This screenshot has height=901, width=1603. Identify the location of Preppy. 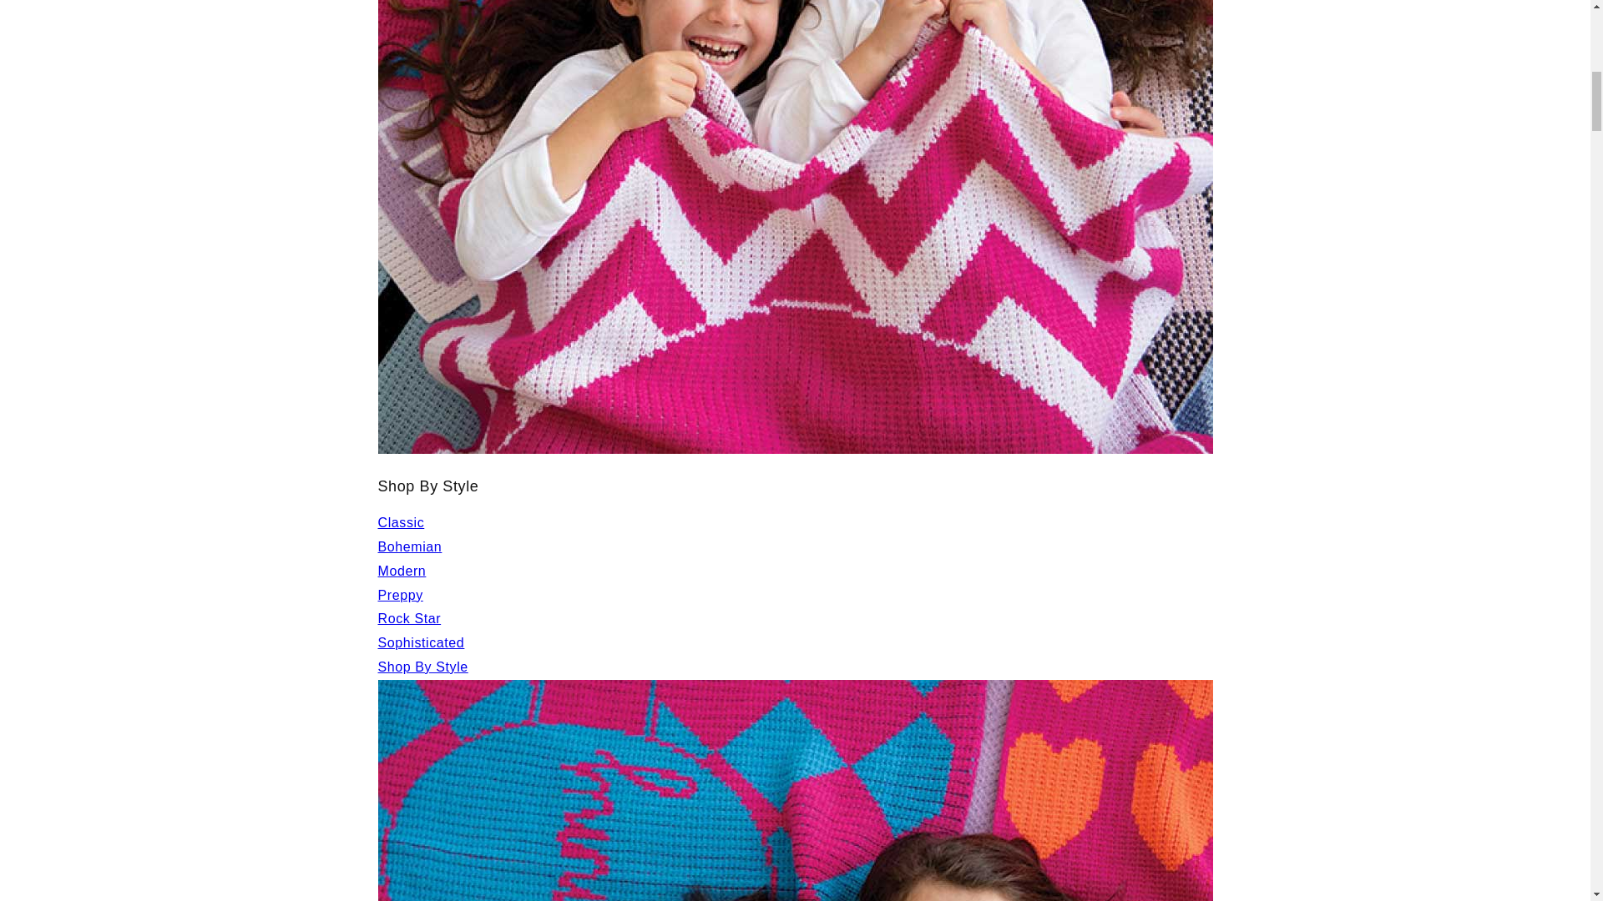
(399, 596).